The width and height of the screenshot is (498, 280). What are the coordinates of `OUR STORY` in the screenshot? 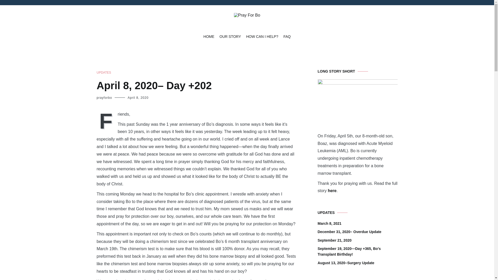 It's located at (230, 37).